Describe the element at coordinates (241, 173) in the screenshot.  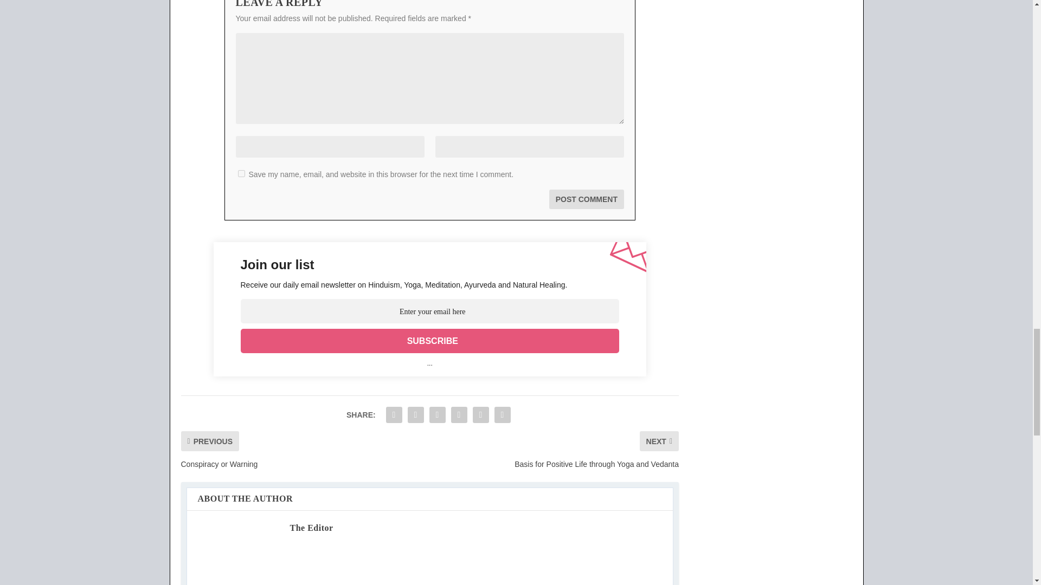
I see `yes` at that location.